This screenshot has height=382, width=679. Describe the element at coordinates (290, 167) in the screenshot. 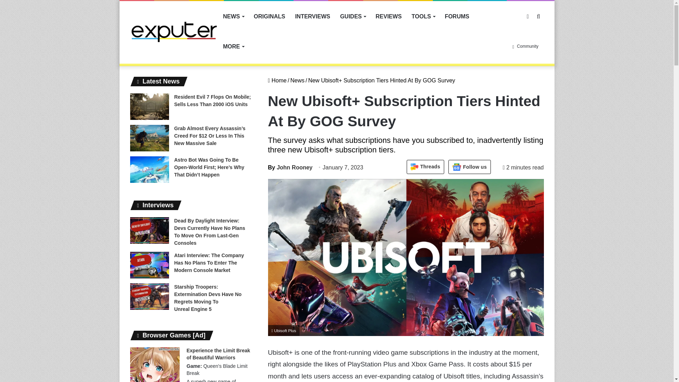

I see `John Rooney` at that location.